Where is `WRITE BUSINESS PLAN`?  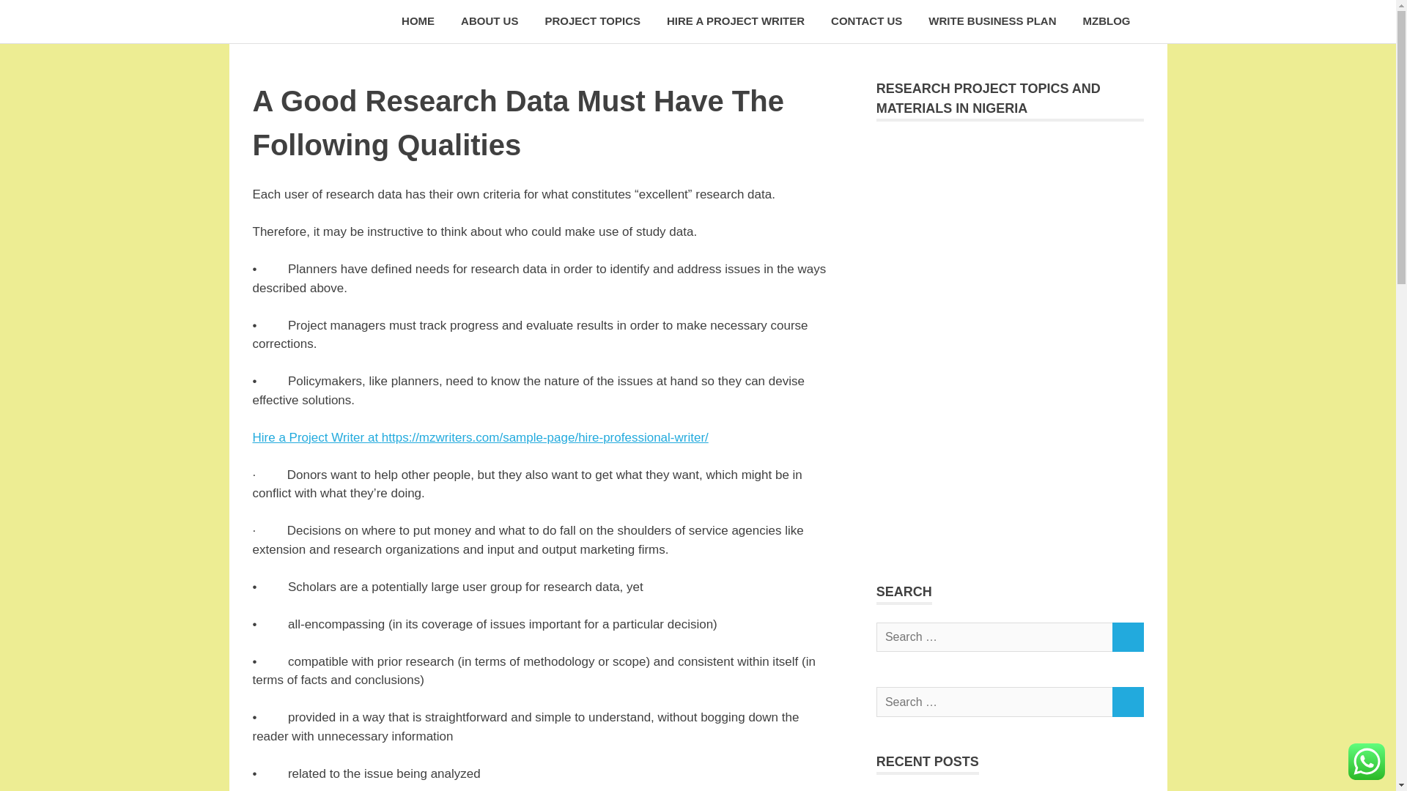 WRITE BUSINESS PLAN is located at coordinates (992, 22).